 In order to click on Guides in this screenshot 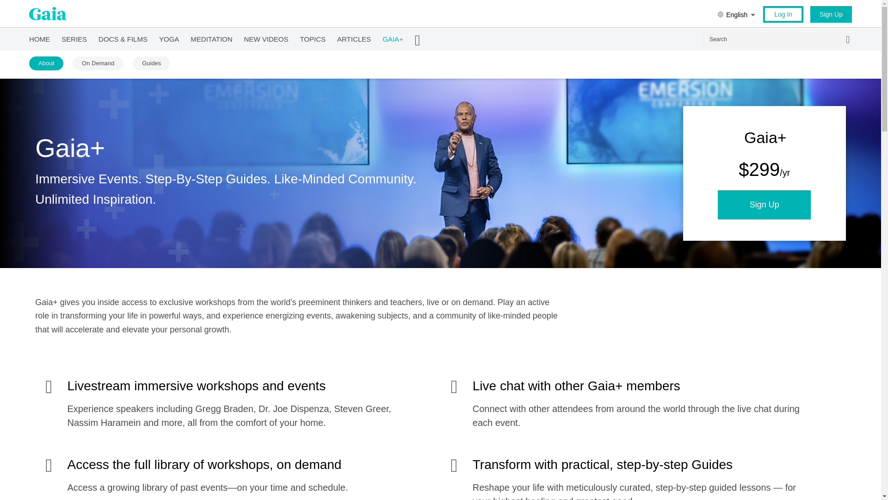, I will do `click(151, 63)`.